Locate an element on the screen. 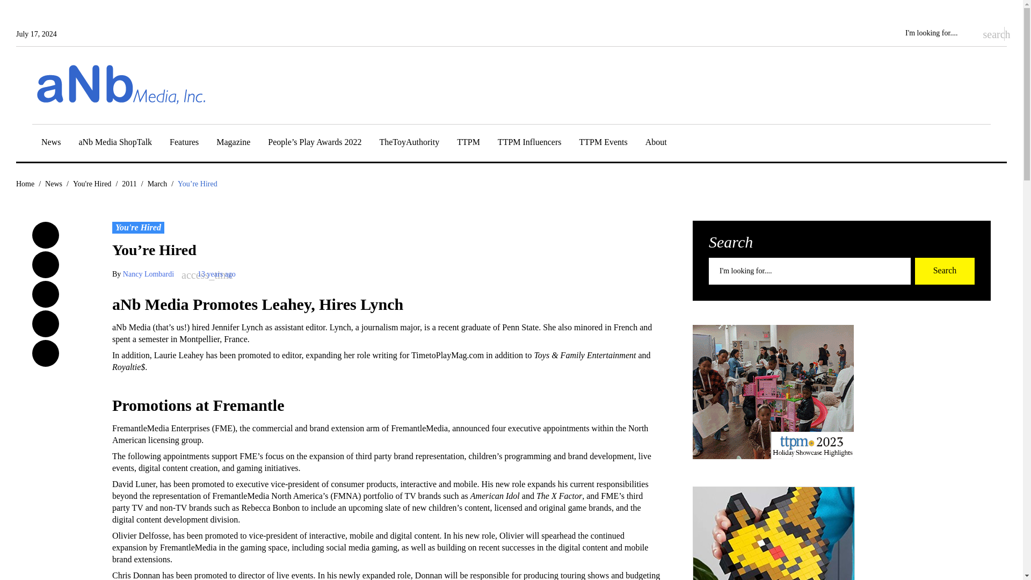 This screenshot has height=580, width=1031. aNb Media ShopTalk is located at coordinates (115, 144).